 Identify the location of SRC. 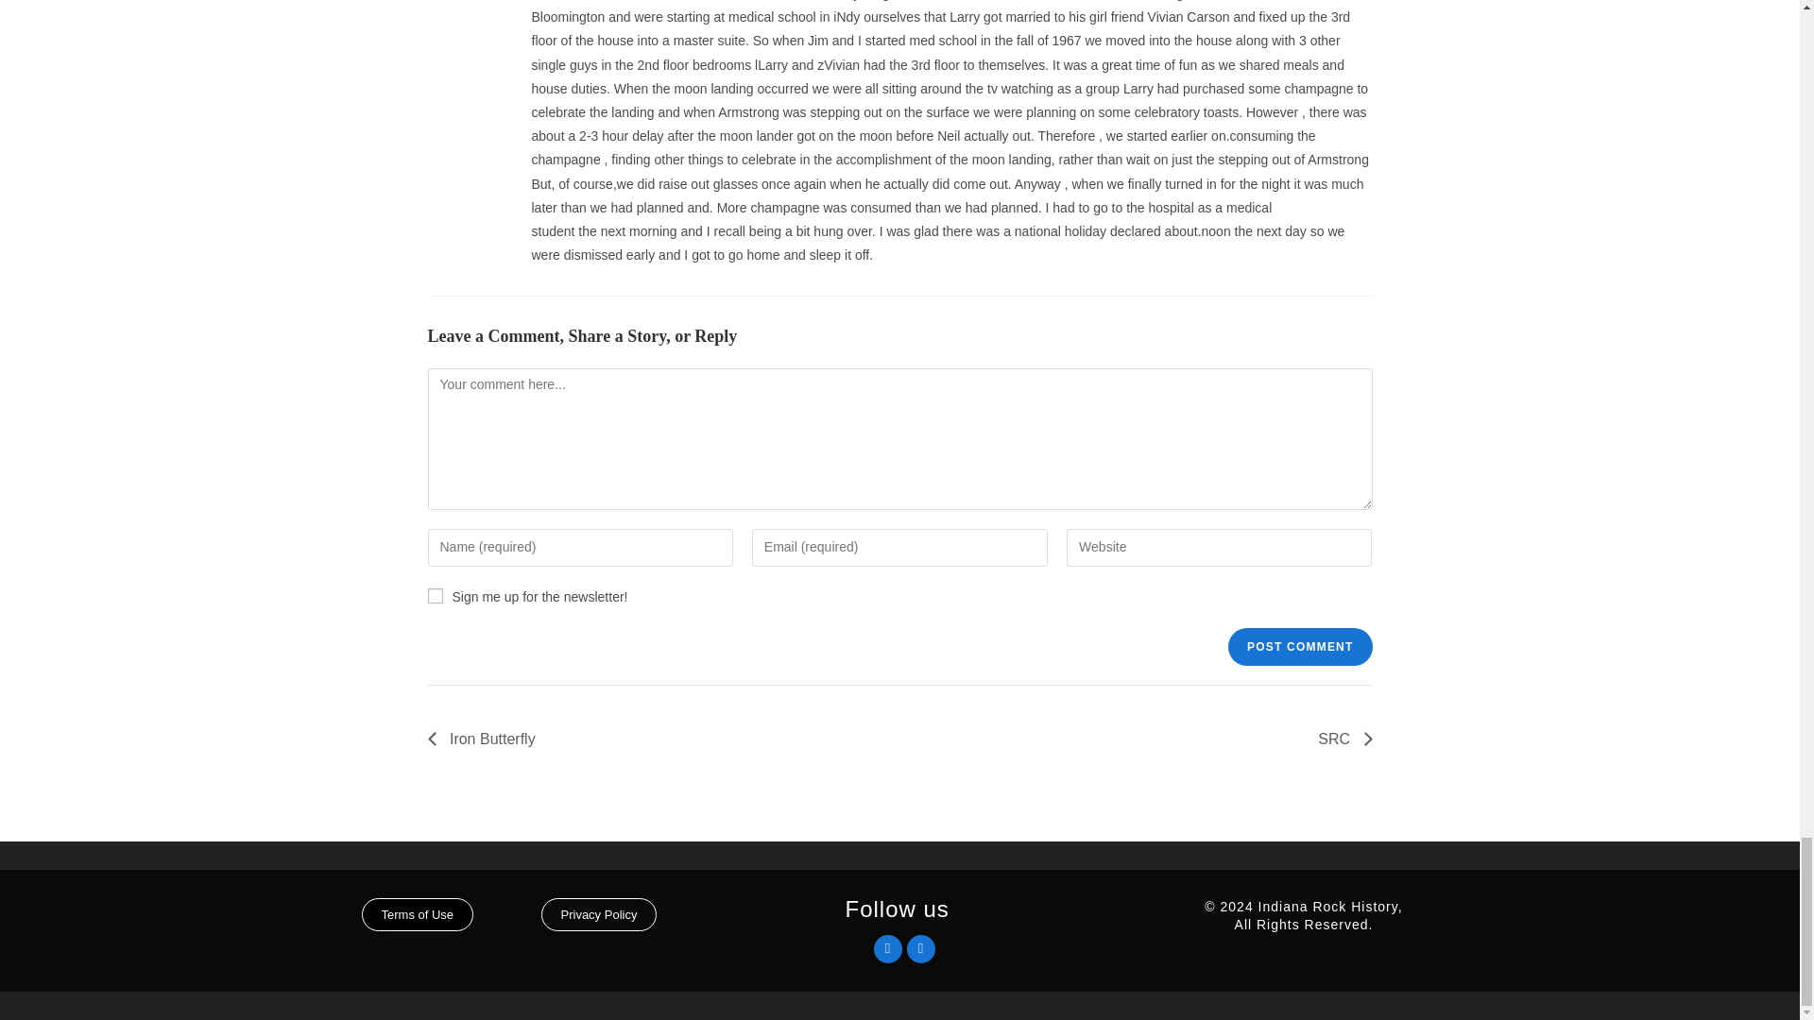
(1340, 739).